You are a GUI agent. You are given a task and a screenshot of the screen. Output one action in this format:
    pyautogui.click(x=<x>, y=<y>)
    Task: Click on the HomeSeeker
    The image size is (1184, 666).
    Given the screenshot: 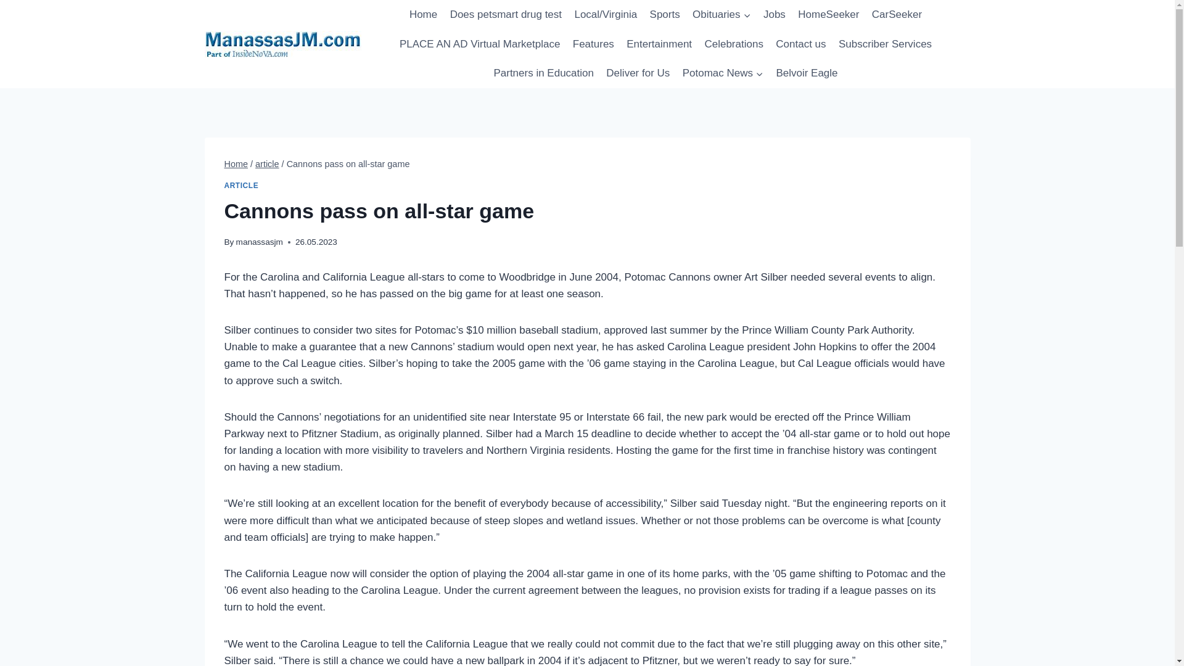 What is the action you would take?
    pyautogui.click(x=829, y=15)
    